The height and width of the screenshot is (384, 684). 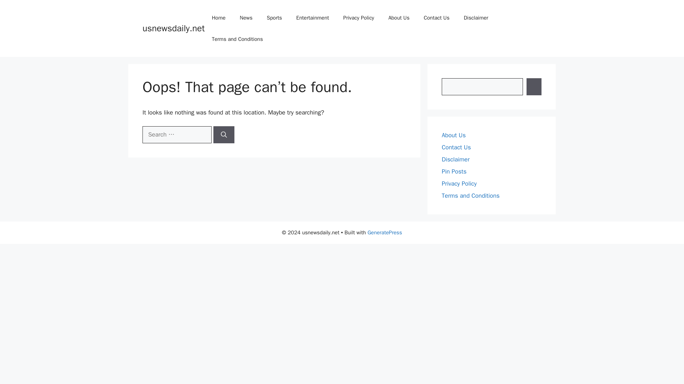 What do you see at coordinates (459, 183) in the screenshot?
I see `Privacy Policy` at bounding box center [459, 183].